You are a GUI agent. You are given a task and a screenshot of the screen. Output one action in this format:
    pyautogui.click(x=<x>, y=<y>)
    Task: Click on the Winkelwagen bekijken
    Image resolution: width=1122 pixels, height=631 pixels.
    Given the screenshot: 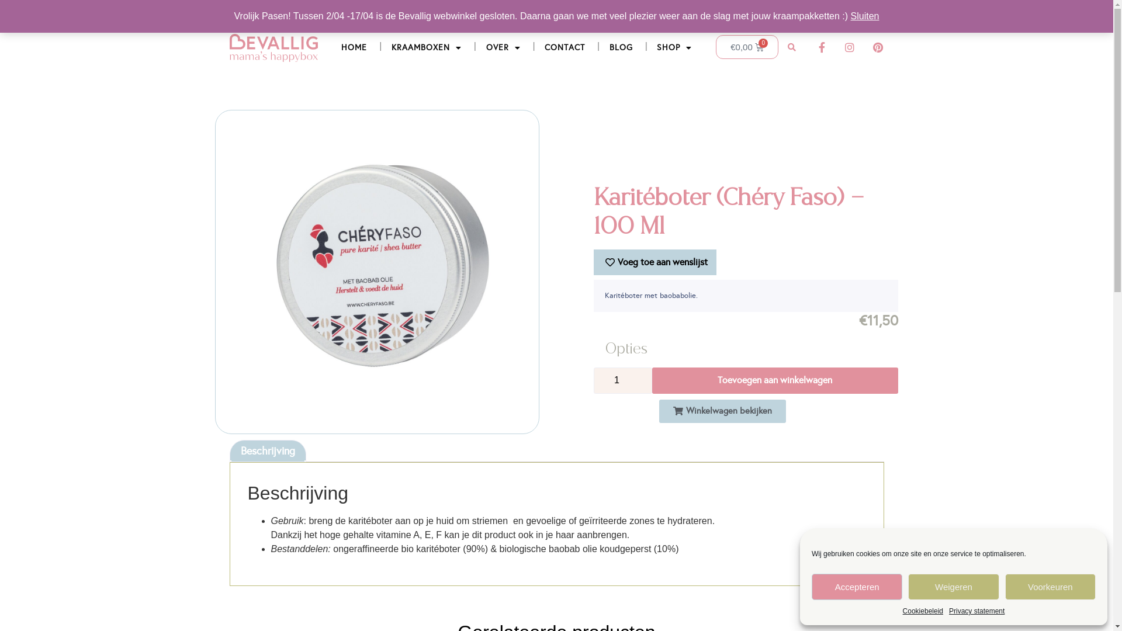 What is the action you would take?
    pyautogui.click(x=722, y=411)
    